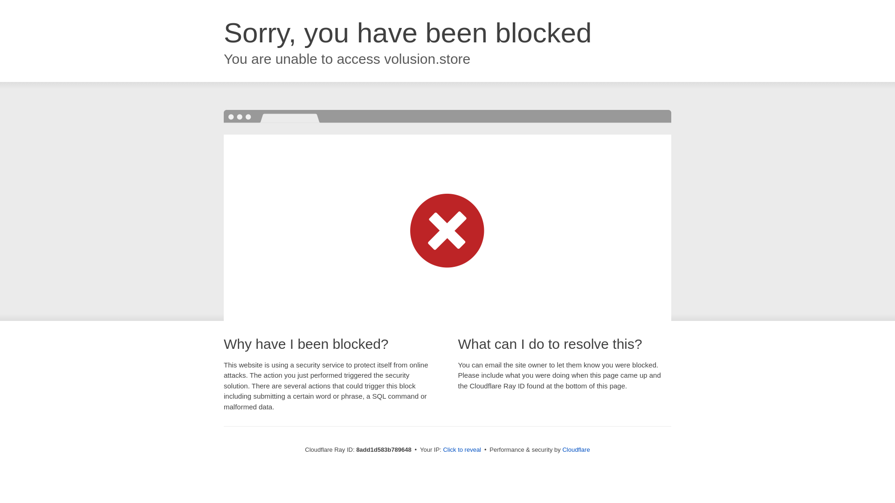 The image size is (895, 503). I want to click on Cloudflare, so click(576, 449).